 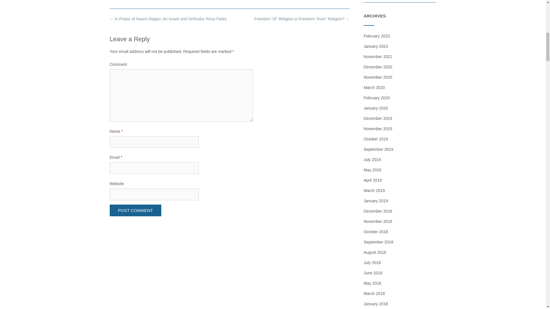 I want to click on November 2020, so click(x=378, y=77).